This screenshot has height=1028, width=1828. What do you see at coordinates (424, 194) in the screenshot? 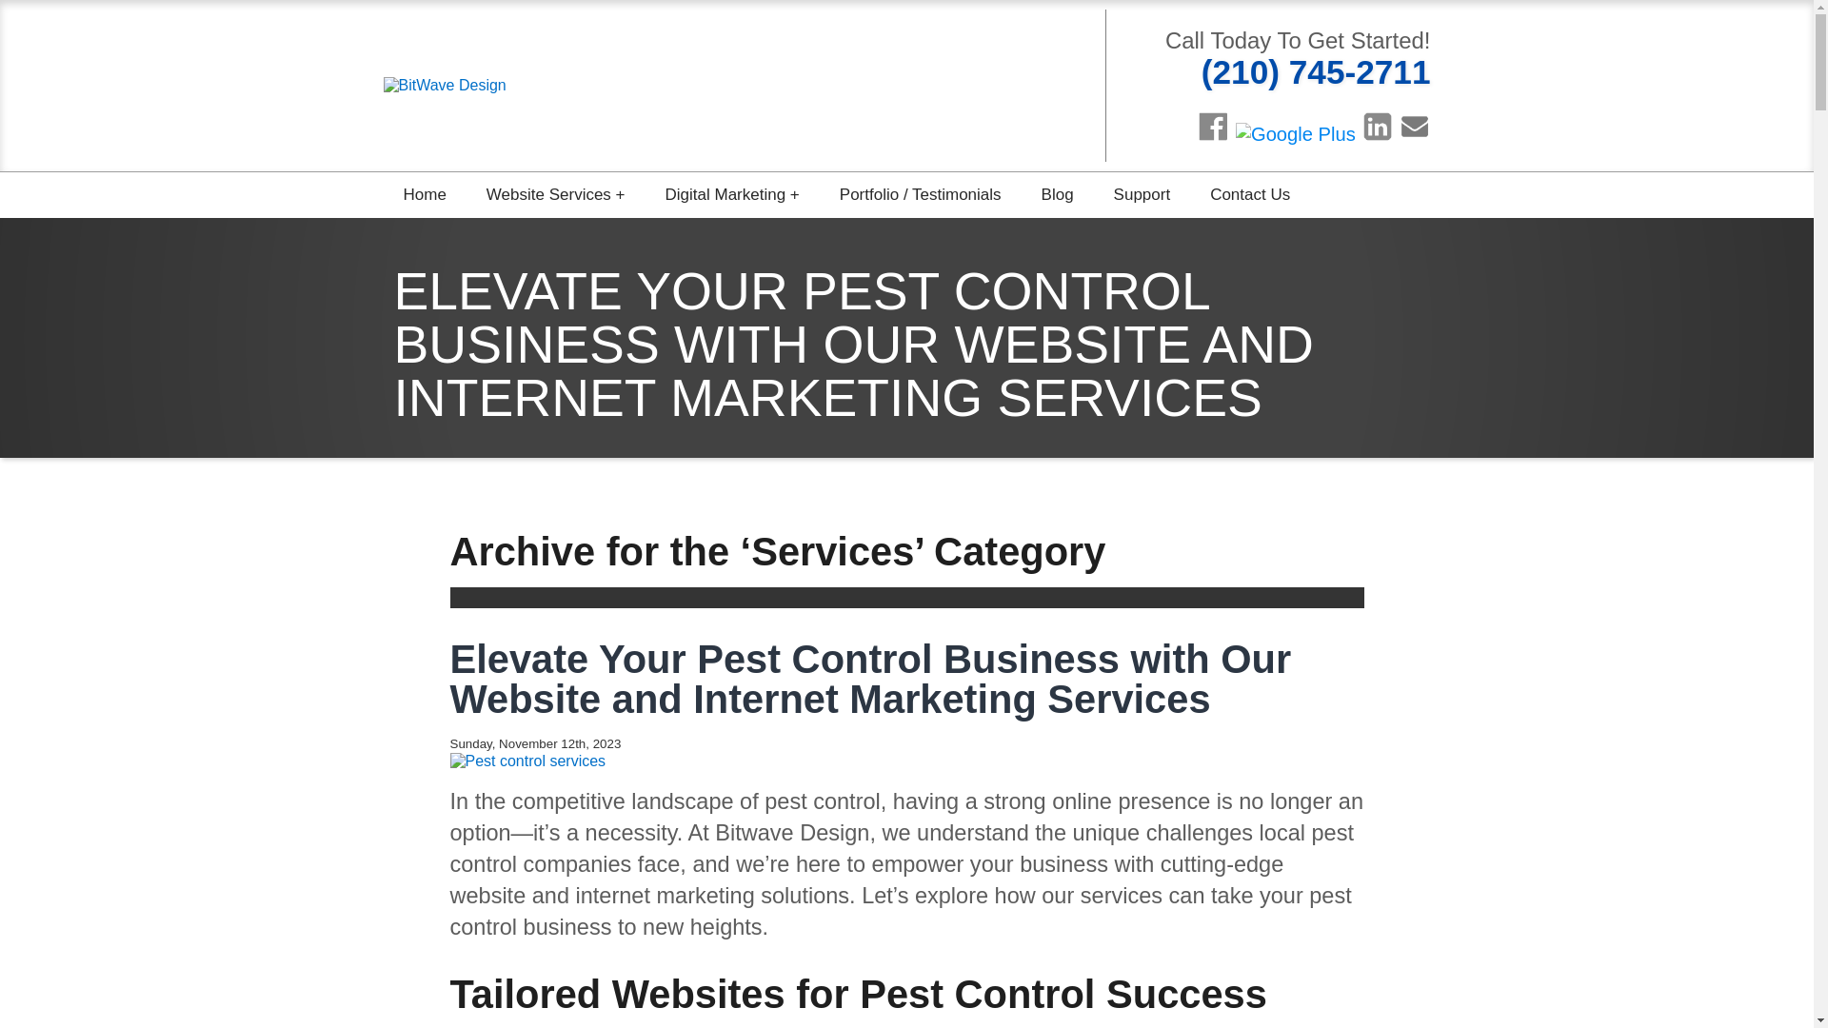
I see `Home` at bounding box center [424, 194].